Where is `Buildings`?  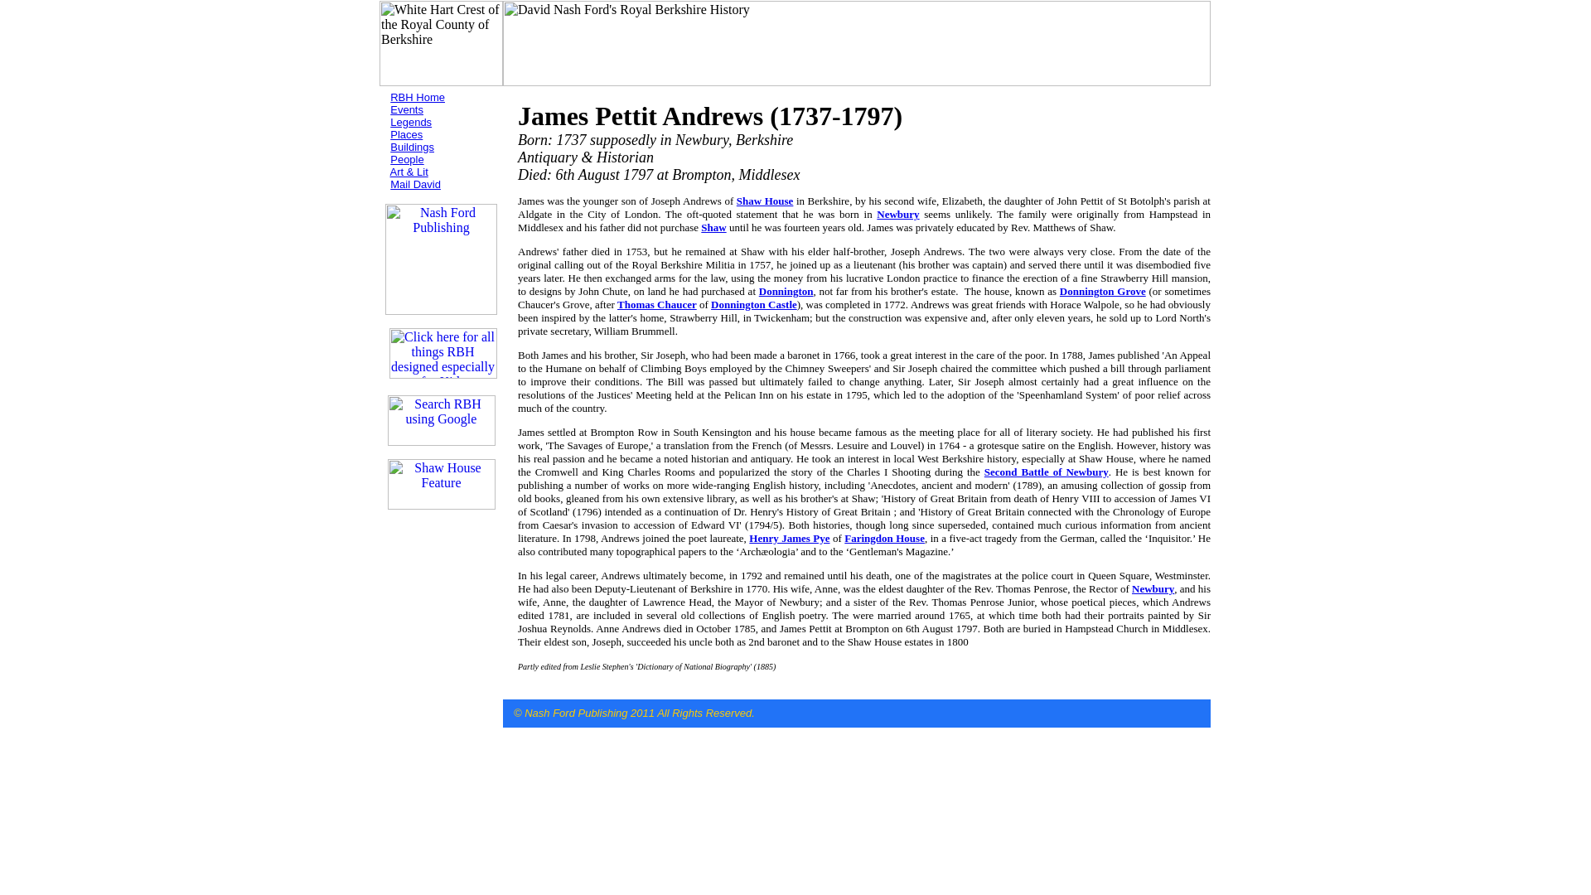
Buildings is located at coordinates (412, 146).